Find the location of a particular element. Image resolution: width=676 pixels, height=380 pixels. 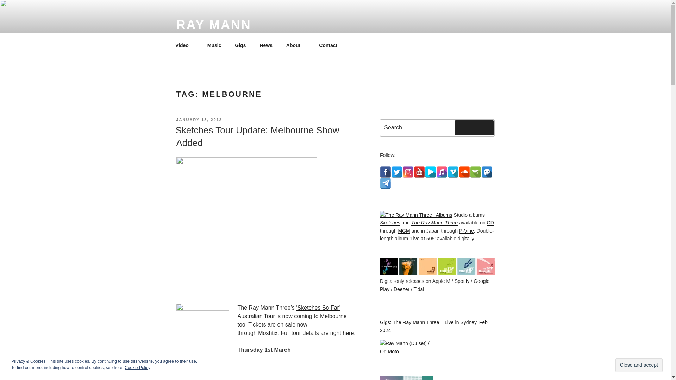

Telegram is located at coordinates (386, 183).